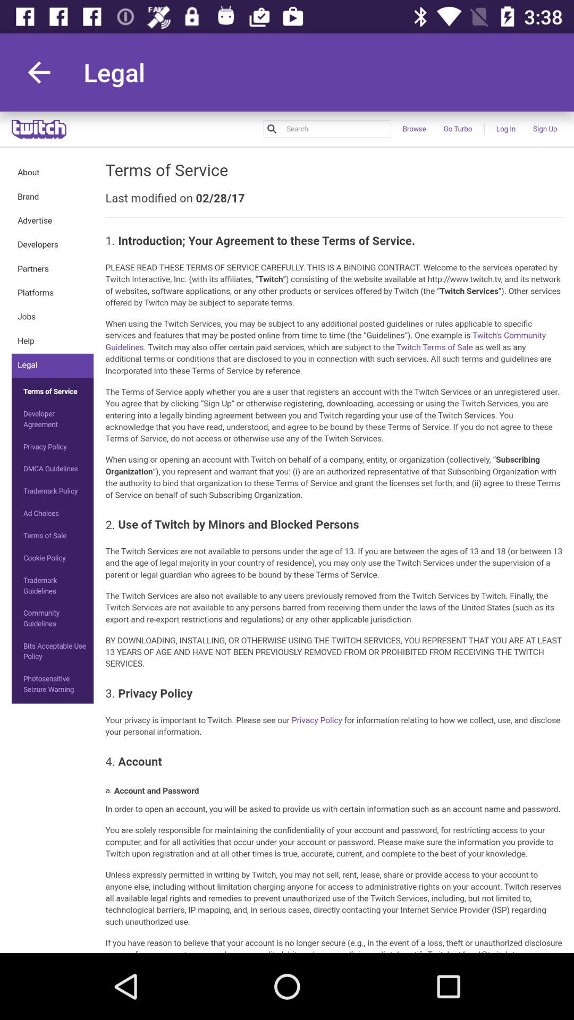 The image size is (574, 1020). I want to click on terms of service page, so click(287, 532).